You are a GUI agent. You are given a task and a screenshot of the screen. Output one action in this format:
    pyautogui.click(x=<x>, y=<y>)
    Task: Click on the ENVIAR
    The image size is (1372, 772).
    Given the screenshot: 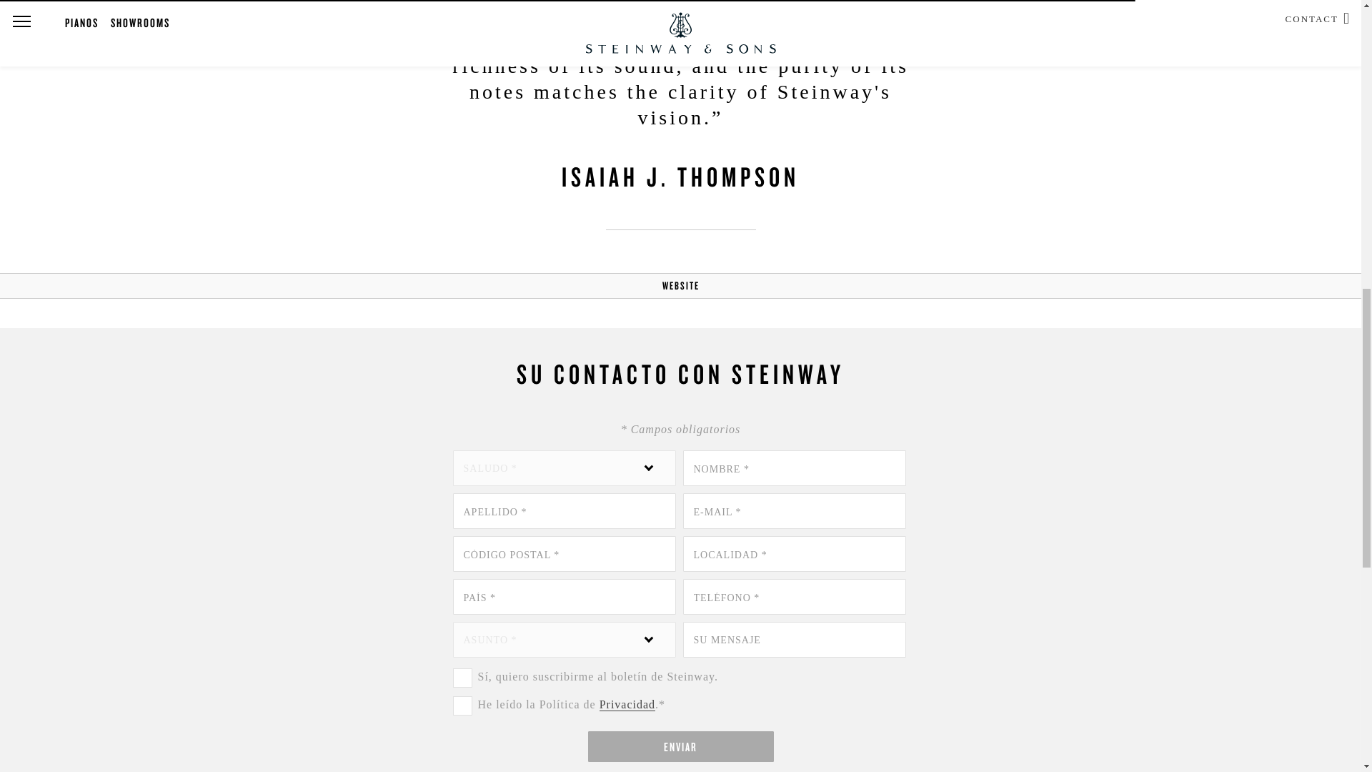 What is the action you would take?
    pyautogui.click(x=680, y=746)
    